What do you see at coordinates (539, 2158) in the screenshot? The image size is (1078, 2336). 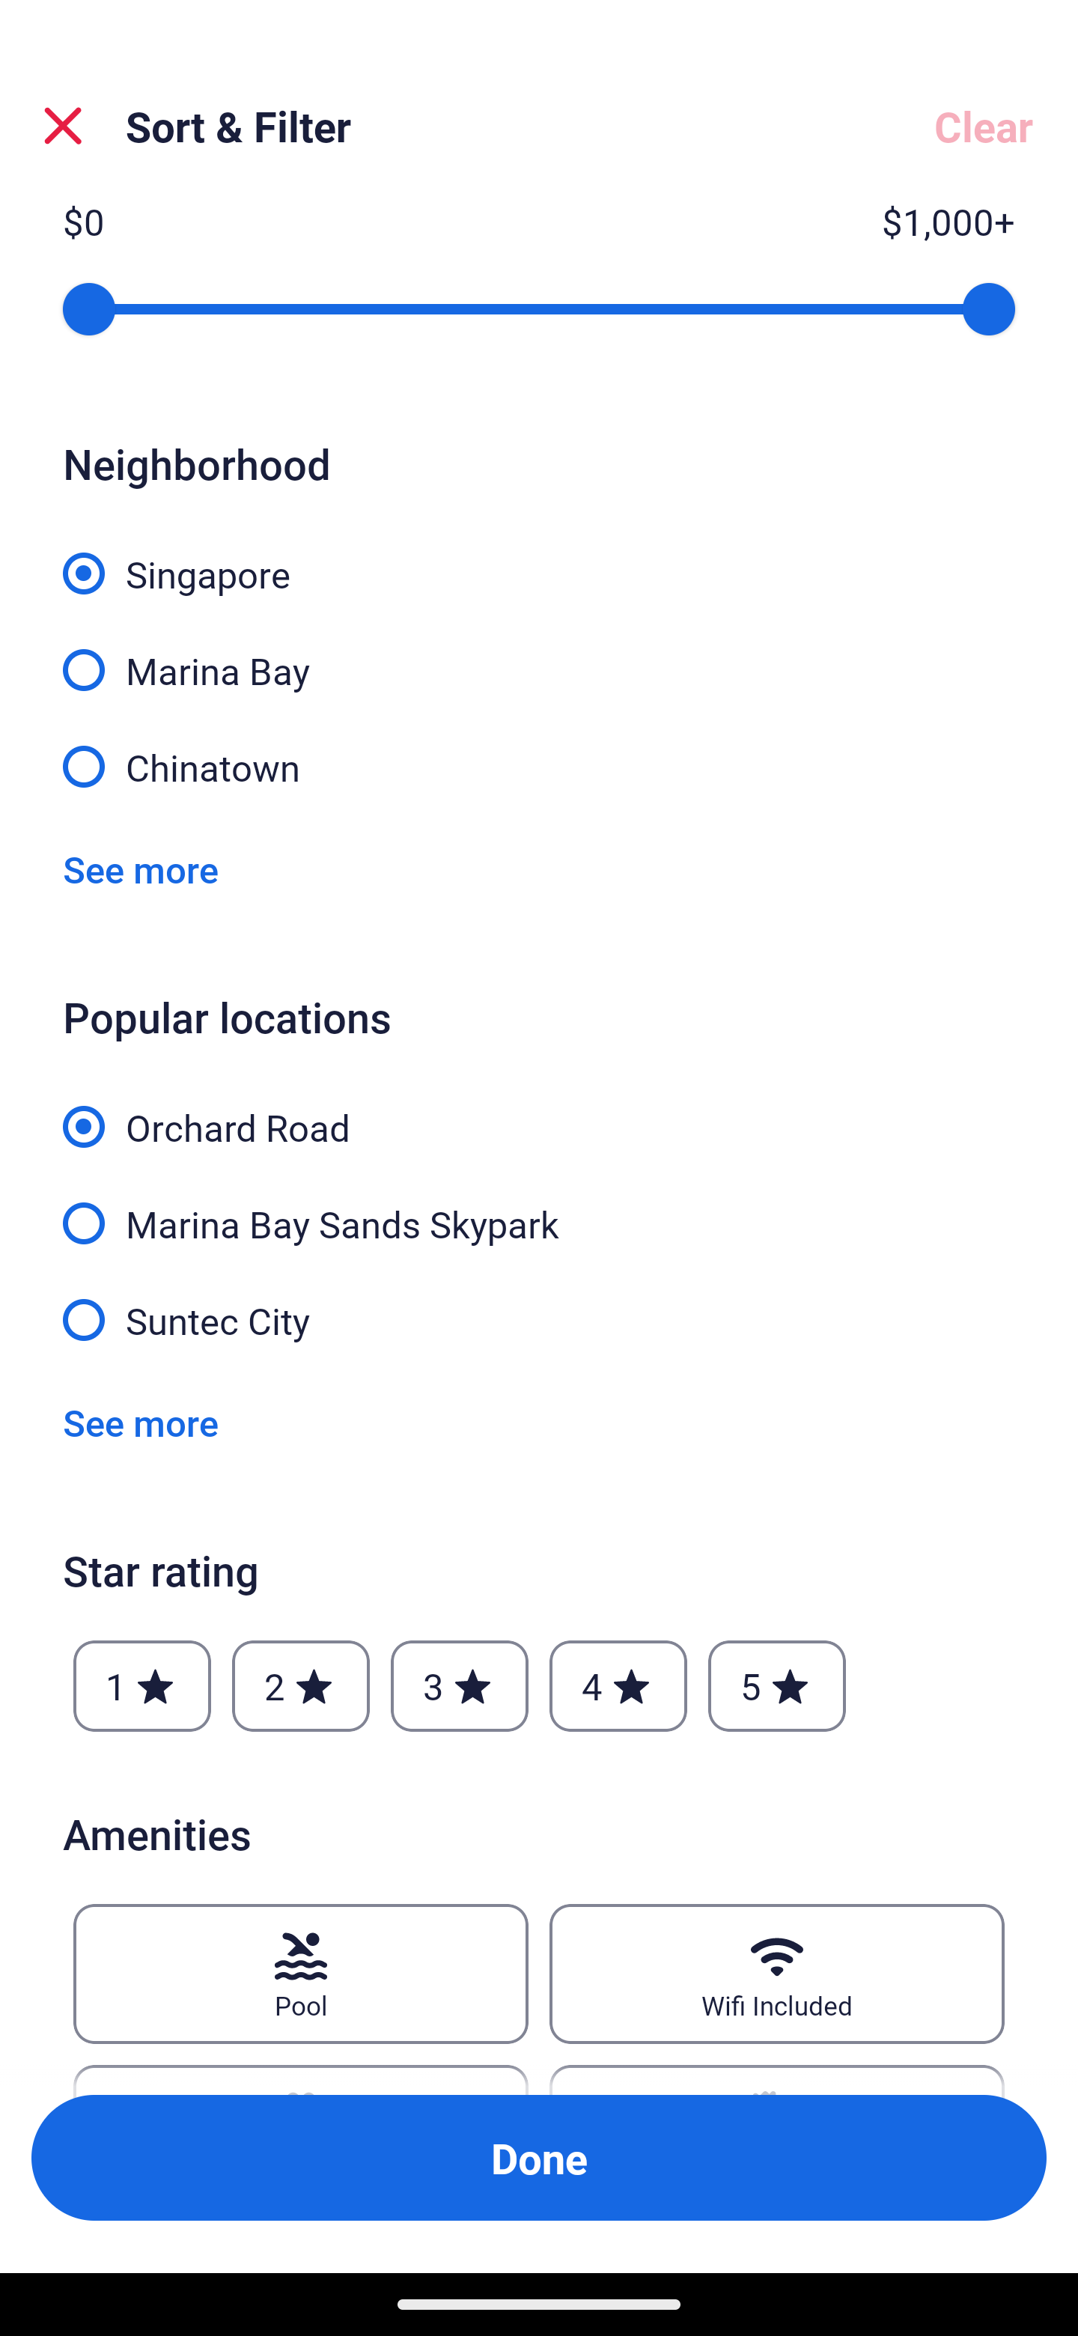 I see `Apply and close Sort and Filter Done` at bounding box center [539, 2158].